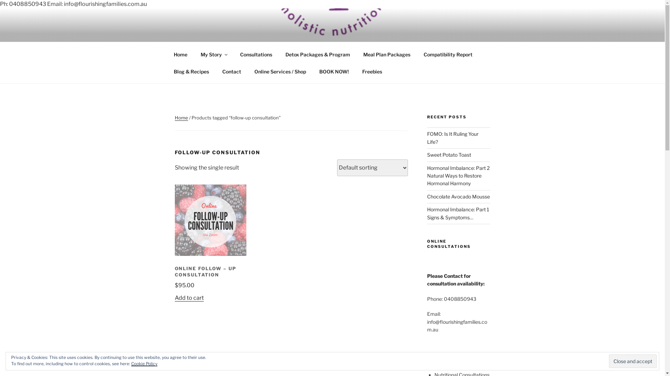 The image size is (670, 376). Describe the element at coordinates (189, 298) in the screenshot. I see `Add to cart` at that location.